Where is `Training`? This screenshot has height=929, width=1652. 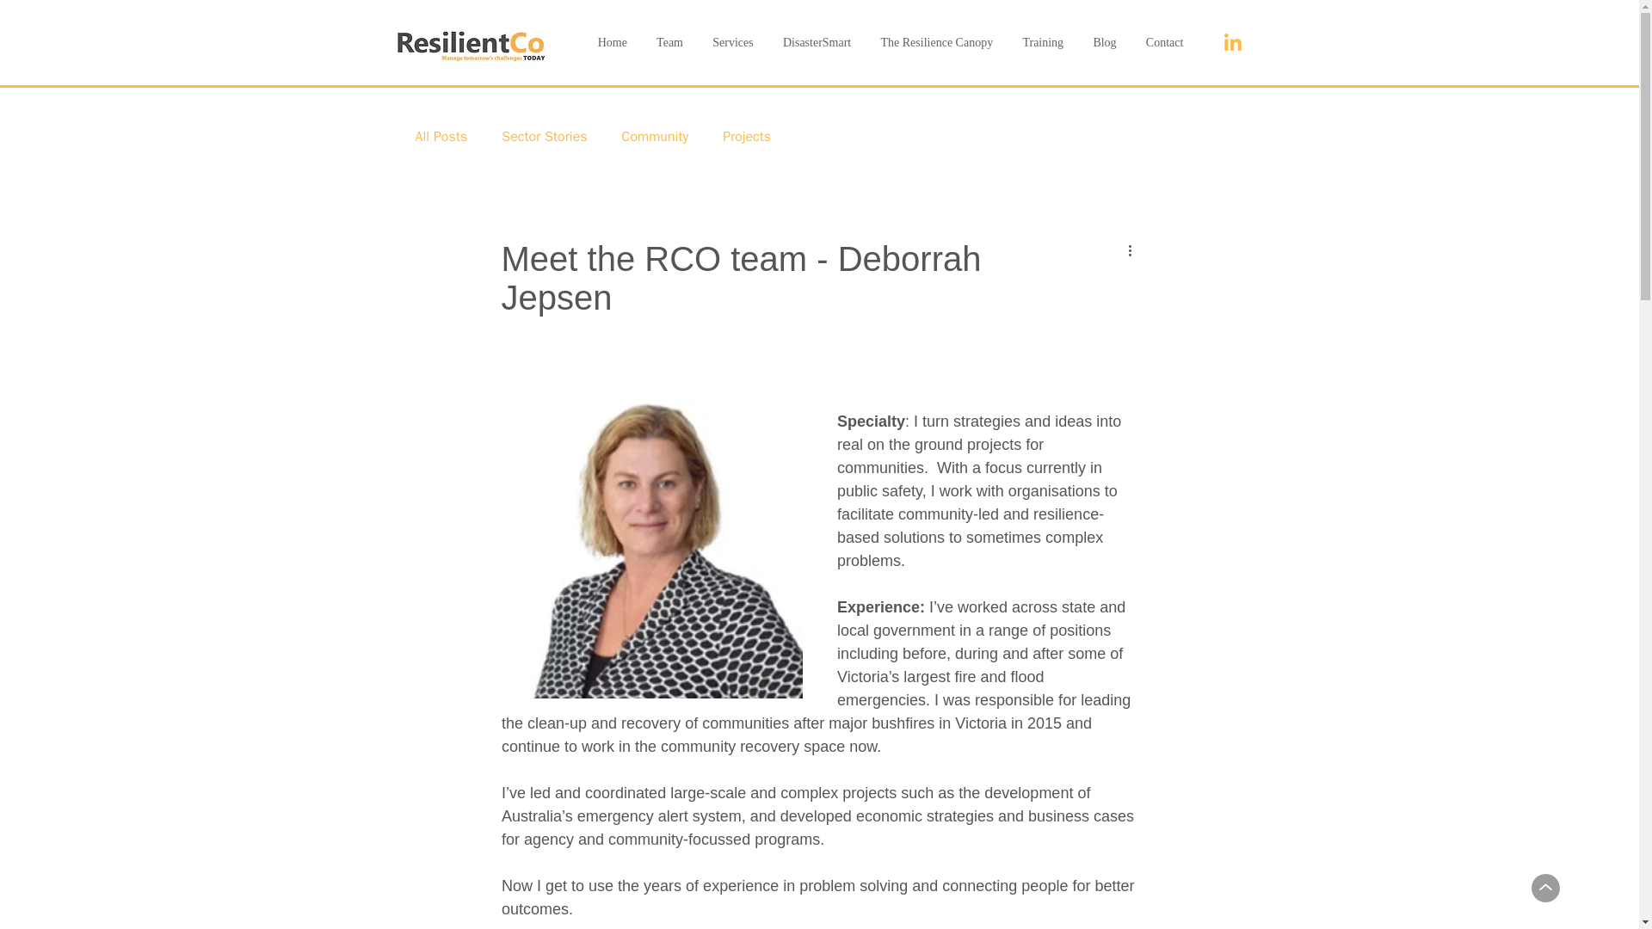
Training is located at coordinates (1043, 43).